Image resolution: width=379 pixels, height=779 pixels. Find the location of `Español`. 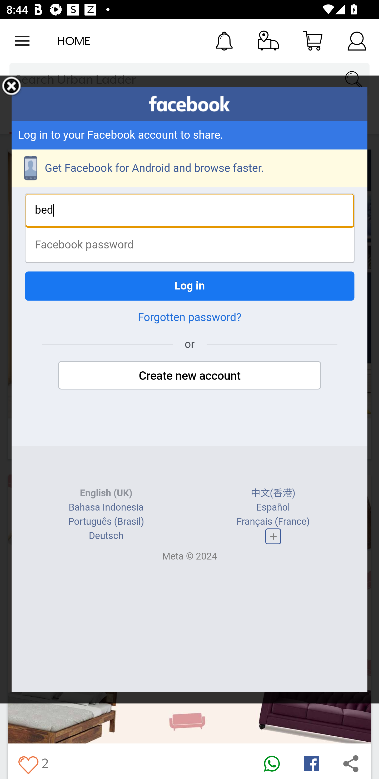

Español is located at coordinates (273, 507).